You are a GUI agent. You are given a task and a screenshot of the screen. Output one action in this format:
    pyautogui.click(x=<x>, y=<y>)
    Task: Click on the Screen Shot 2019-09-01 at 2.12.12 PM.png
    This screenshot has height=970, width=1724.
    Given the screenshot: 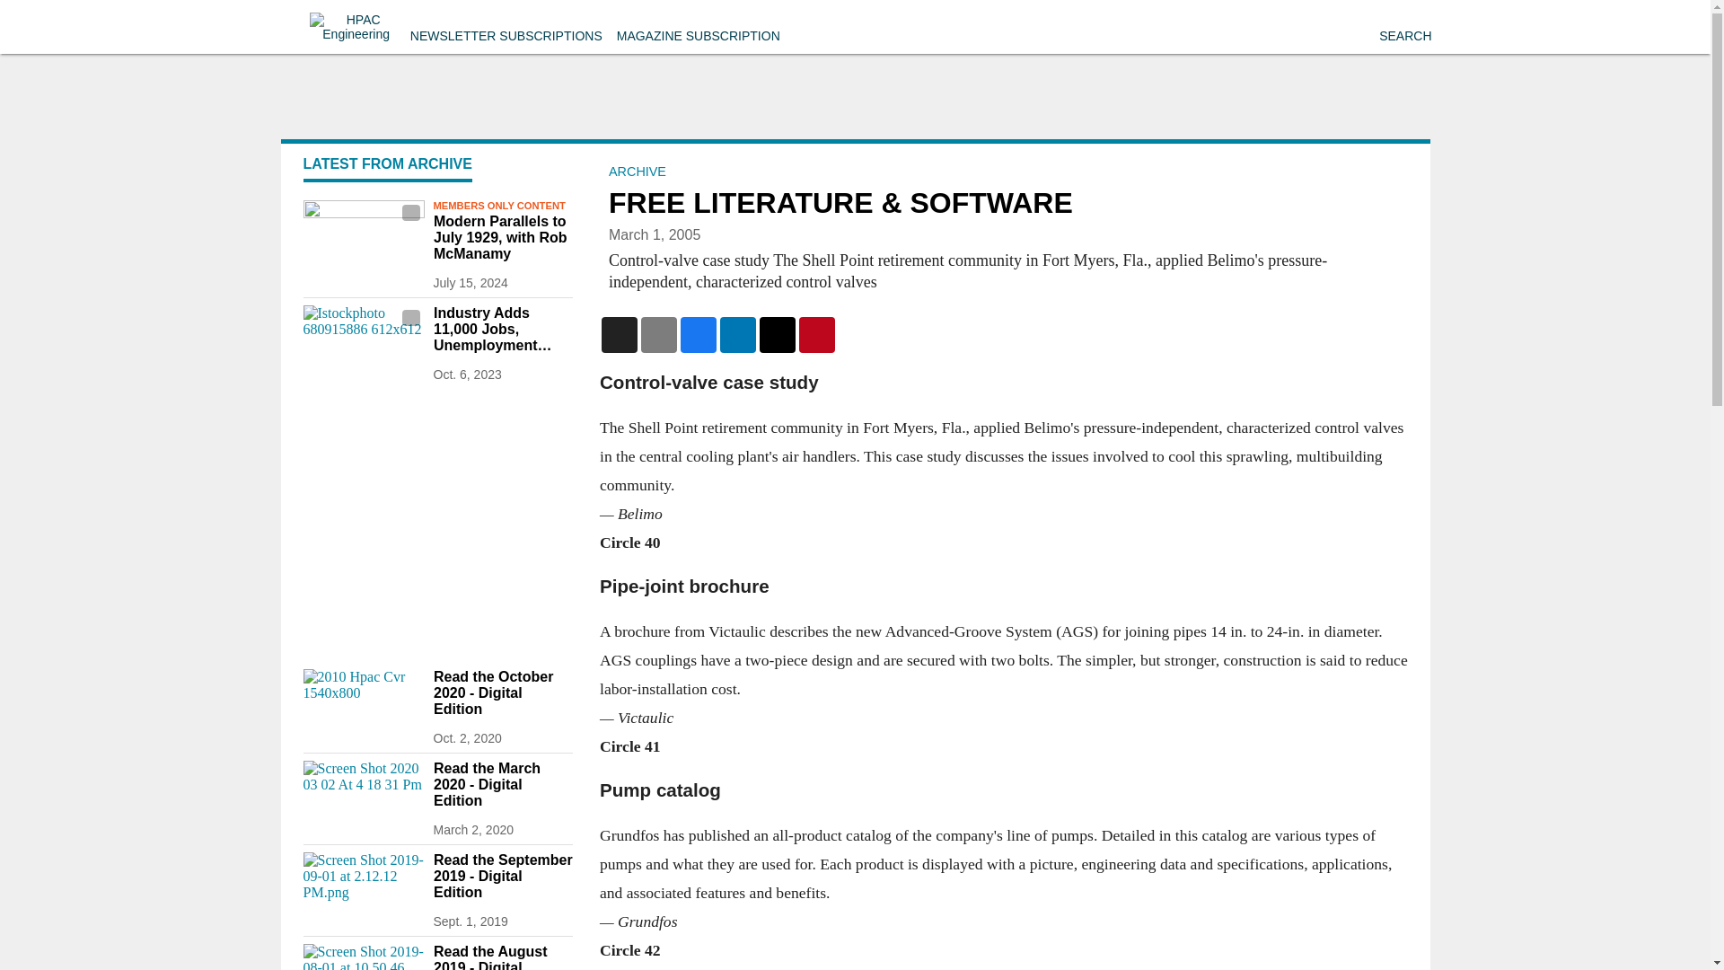 What is the action you would take?
    pyautogui.click(x=363, y=886)
    